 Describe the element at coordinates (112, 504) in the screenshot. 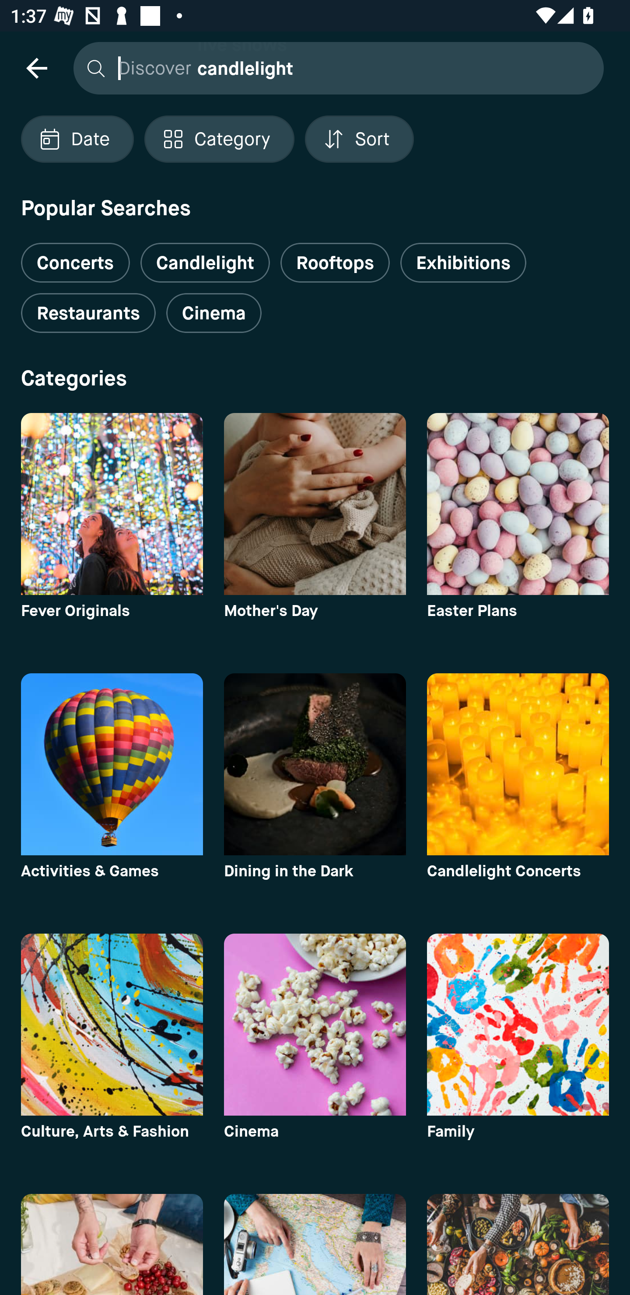

I see `category image` at that location.